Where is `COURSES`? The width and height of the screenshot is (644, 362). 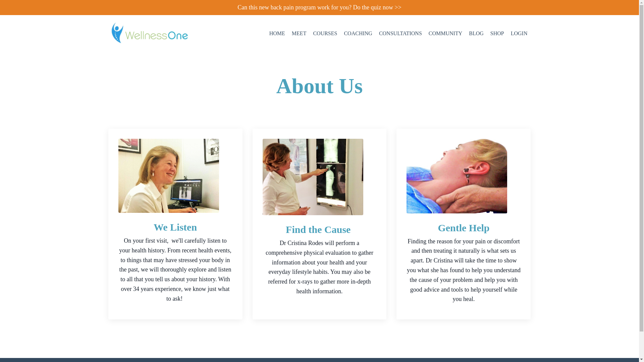 COURSES is located at coordinates (325, 34).